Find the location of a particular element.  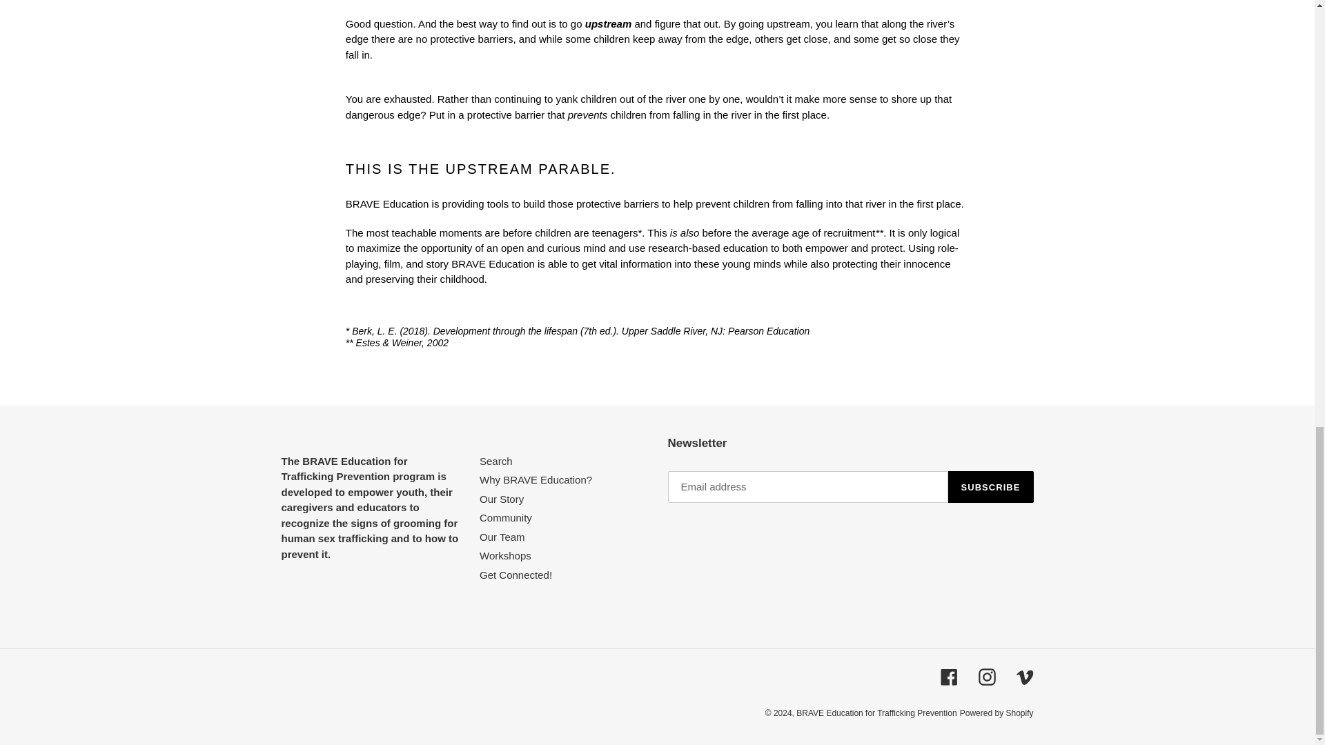

Our Team is located at coordinates (502, 537).